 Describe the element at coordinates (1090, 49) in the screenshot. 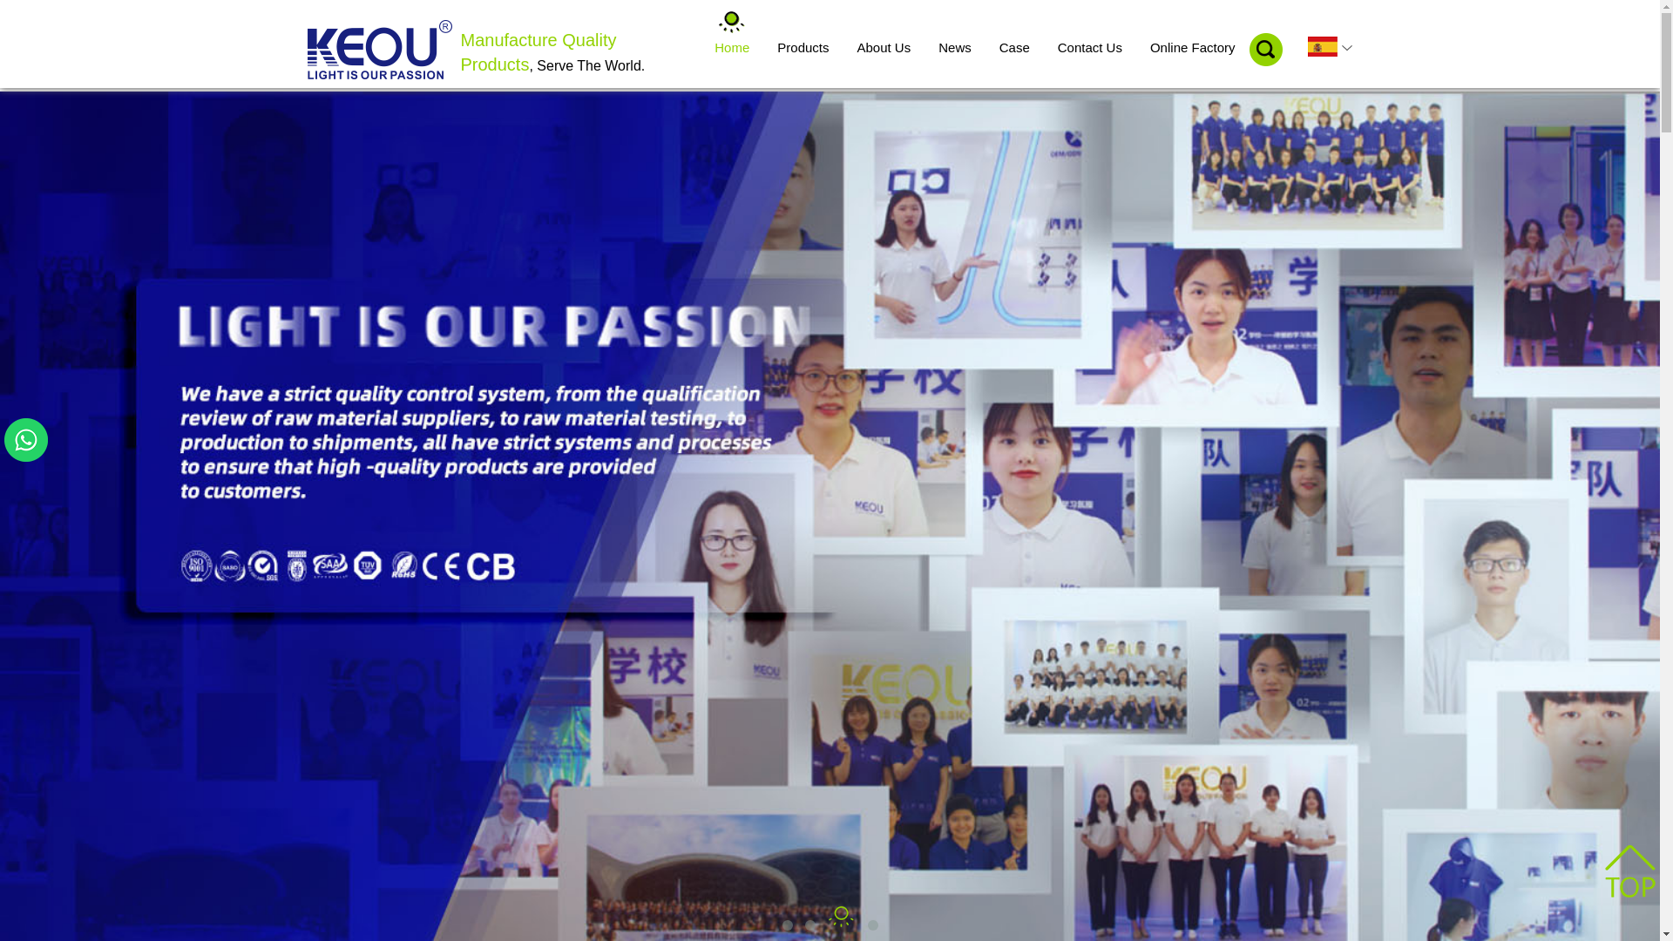

I see `Contact Us` at that location.